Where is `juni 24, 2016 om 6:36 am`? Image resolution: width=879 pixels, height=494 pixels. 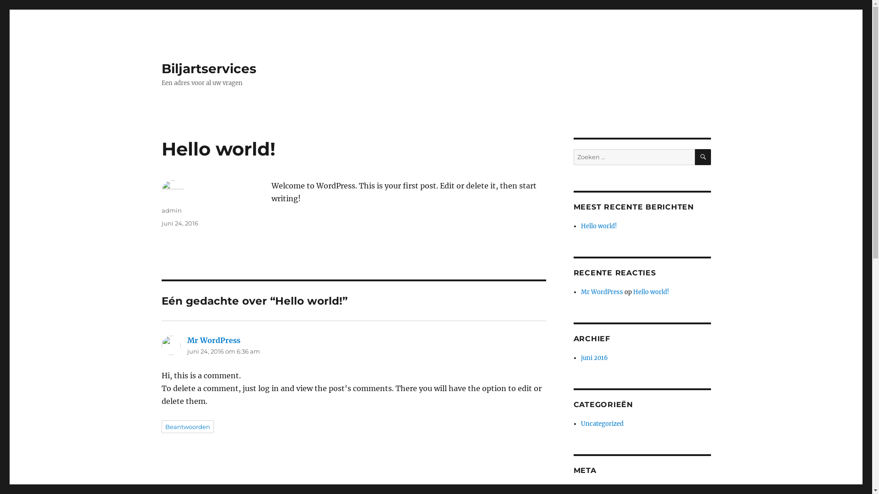 juni 24, 2016 om 6:36 am is located at coordinates (223, 351).